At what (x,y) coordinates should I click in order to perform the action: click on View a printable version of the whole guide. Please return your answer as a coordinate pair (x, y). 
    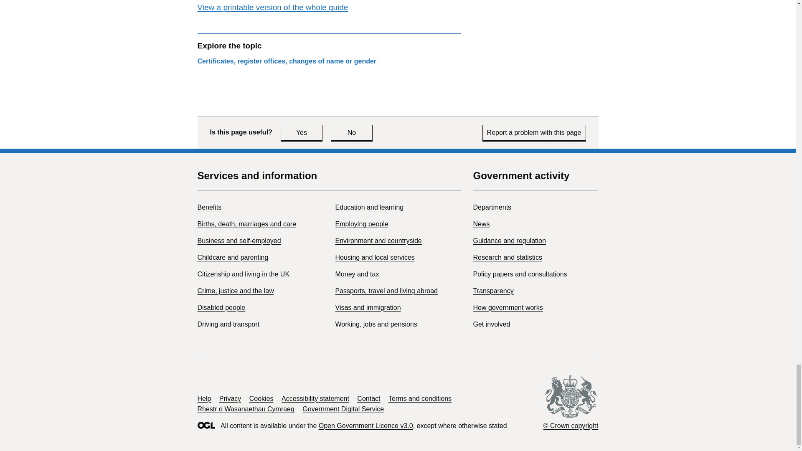
    Looking at the image, I should click on (272, 7).